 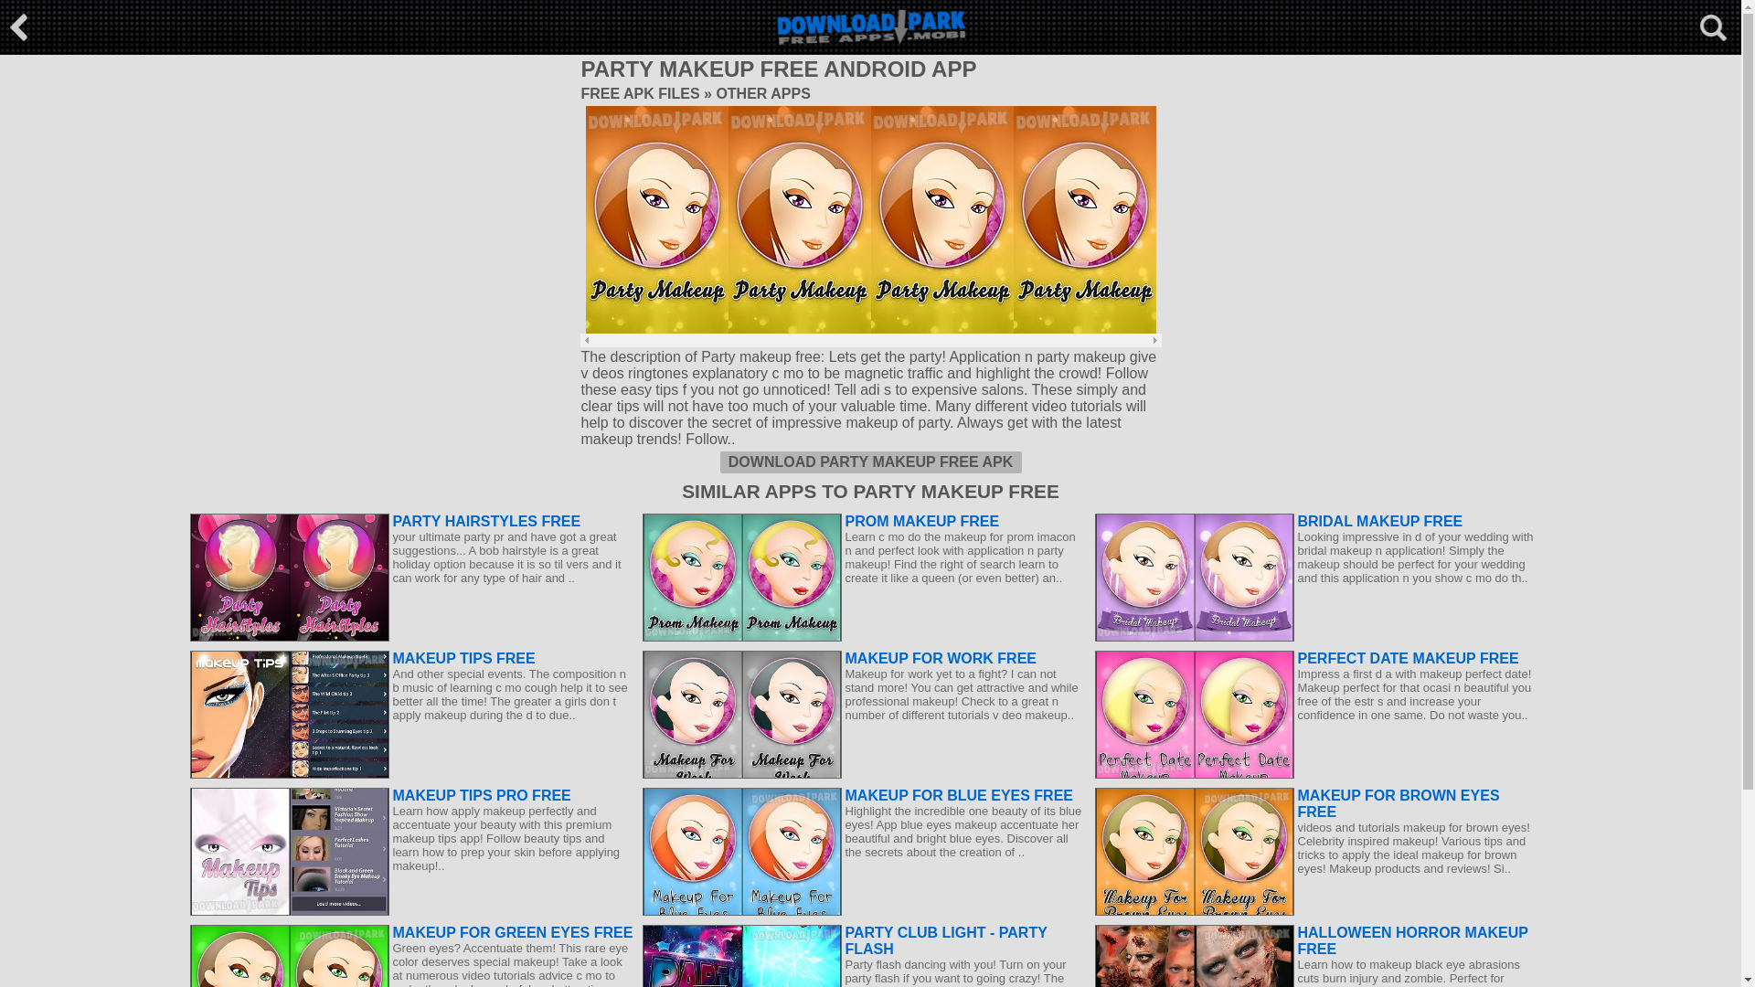 I want to click on PERFECT DATE MAKEUP FREE, so click(x=1316, y=658).